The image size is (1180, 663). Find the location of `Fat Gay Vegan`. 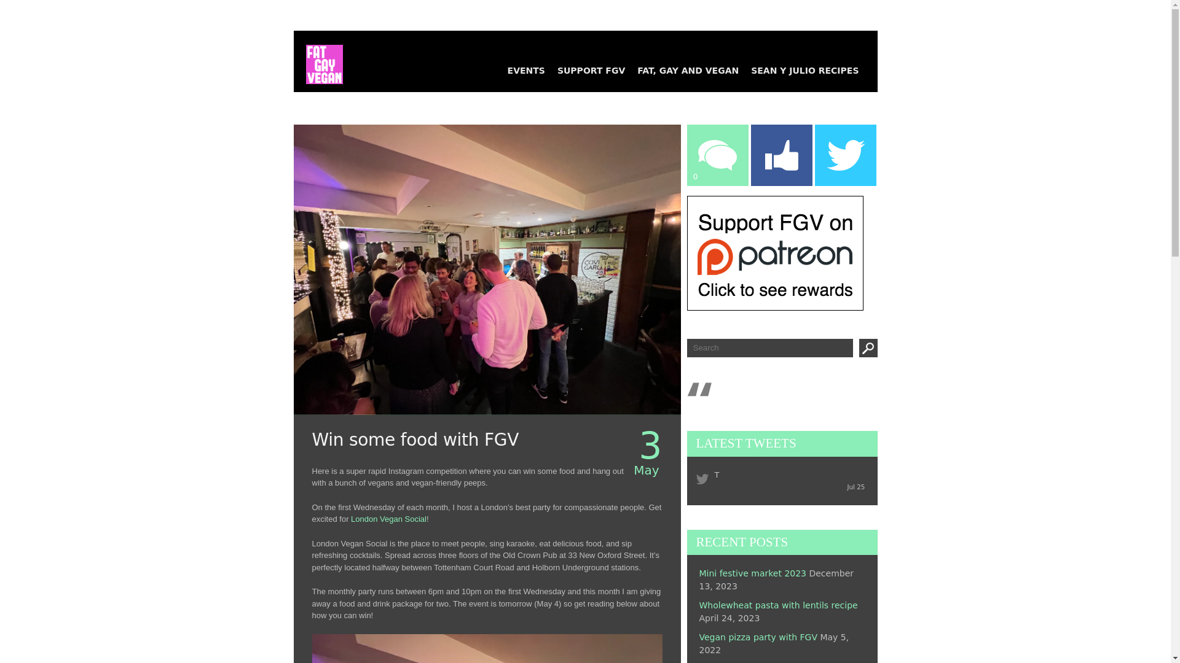

Fat Gay Vegan is located at coordinates (318, 57).